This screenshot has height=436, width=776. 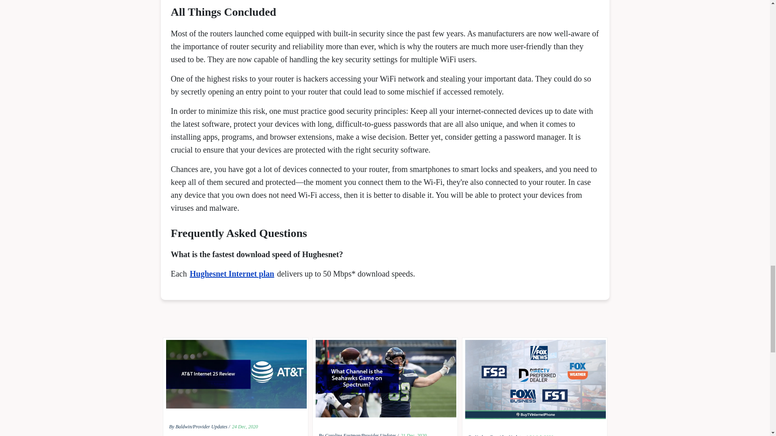 I want to click on Hughesnet Internet plan, so click(x=231, y=274).